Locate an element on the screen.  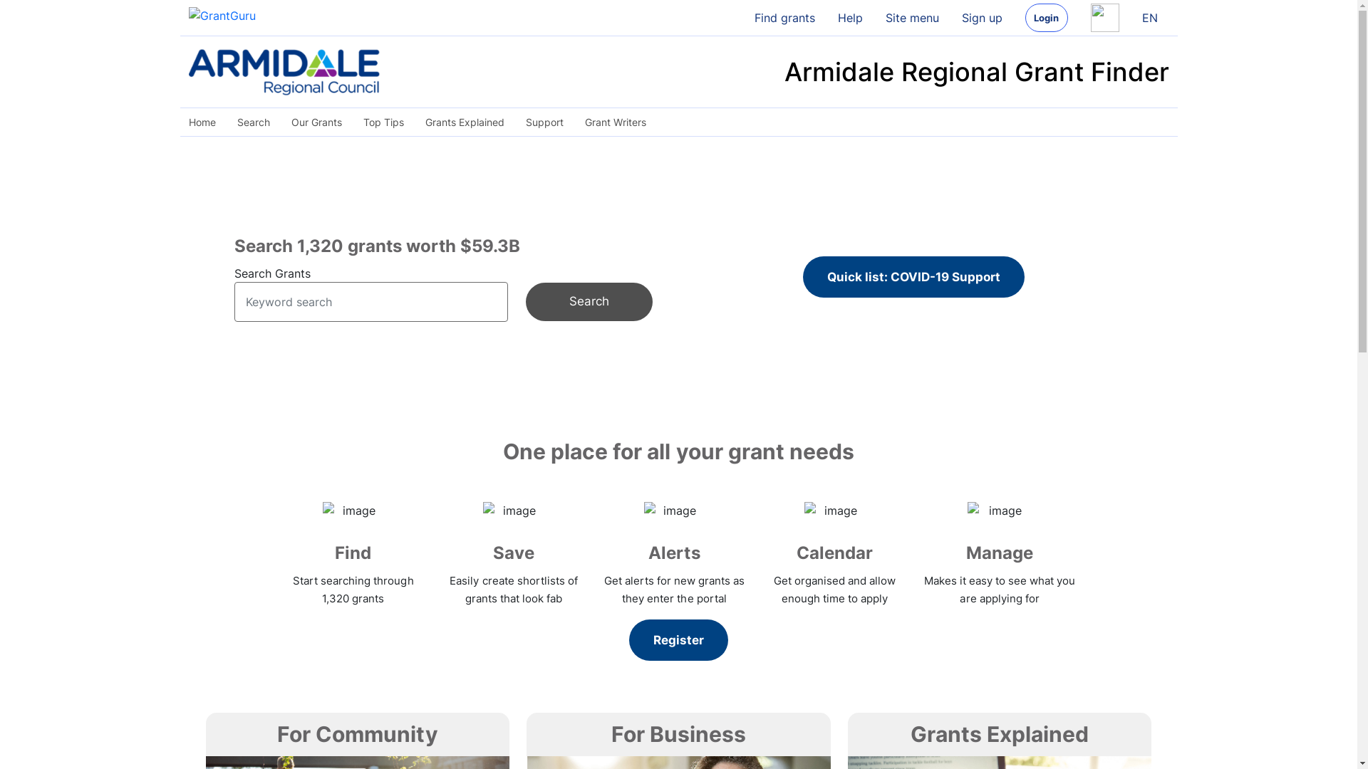
Our Grants is located at coordinates (316, 122).